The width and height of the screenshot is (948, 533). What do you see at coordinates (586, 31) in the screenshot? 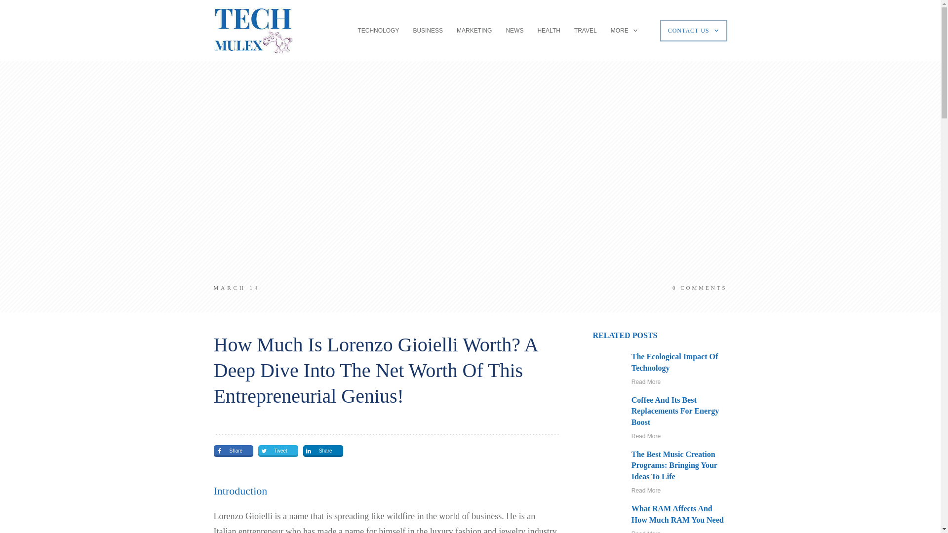
I see `TRAVEL` at bounding box center [586, 31].